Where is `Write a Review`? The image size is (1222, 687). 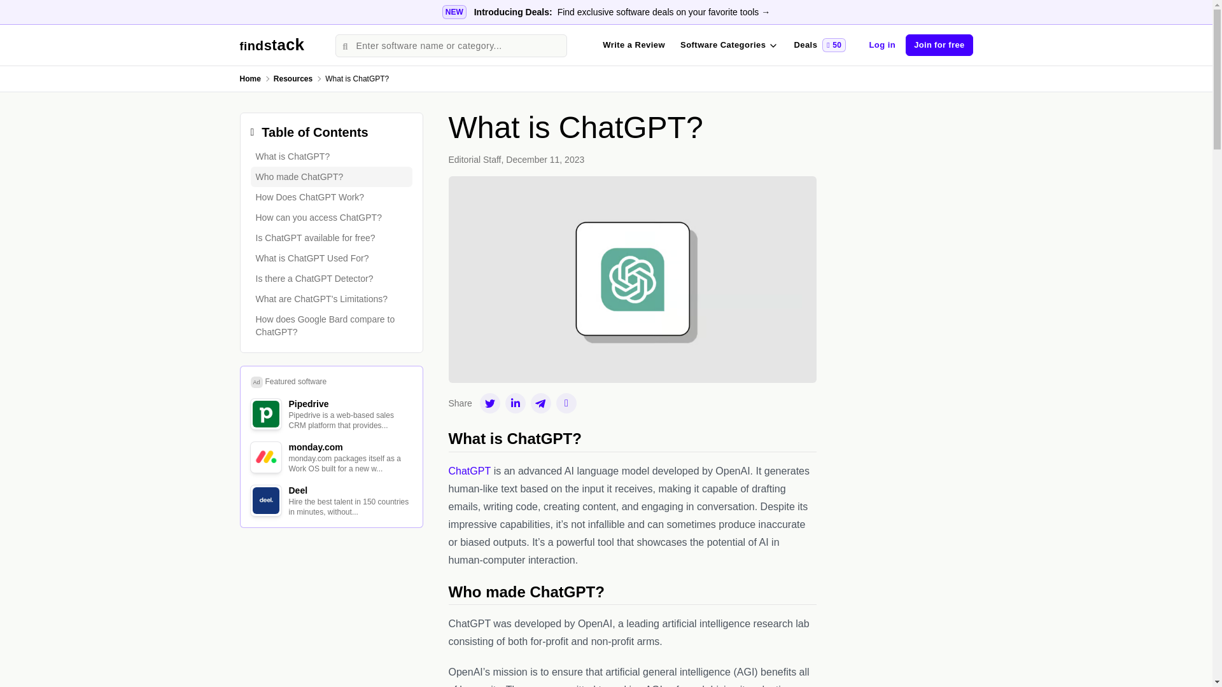
Write a Review is located at coordinates (331, 197).